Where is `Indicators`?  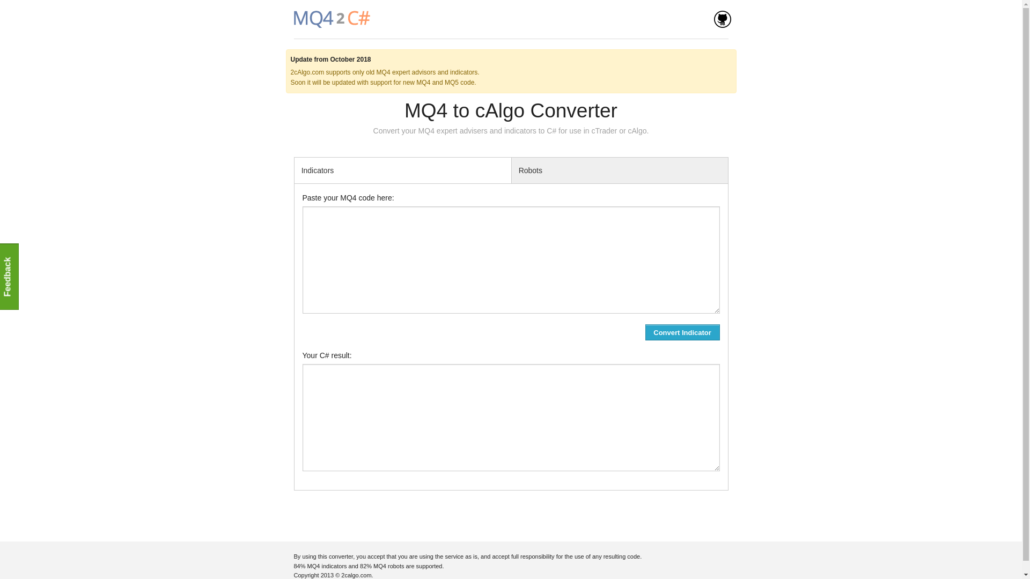
Indicators is located at coordinates (402, 170).